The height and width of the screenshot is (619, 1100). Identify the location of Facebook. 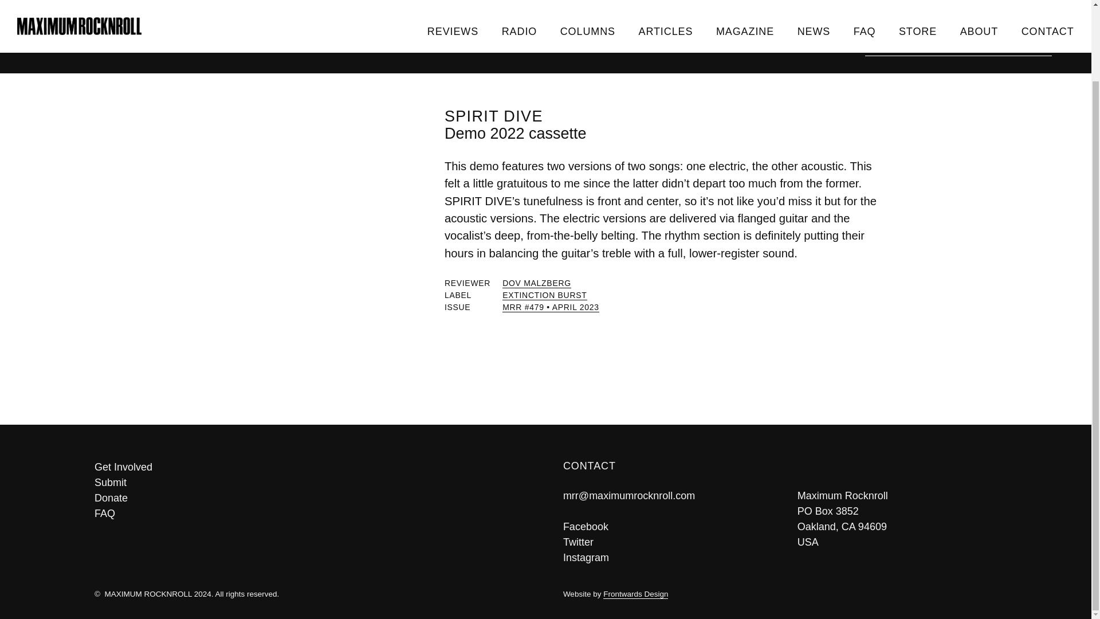
(586, 526).